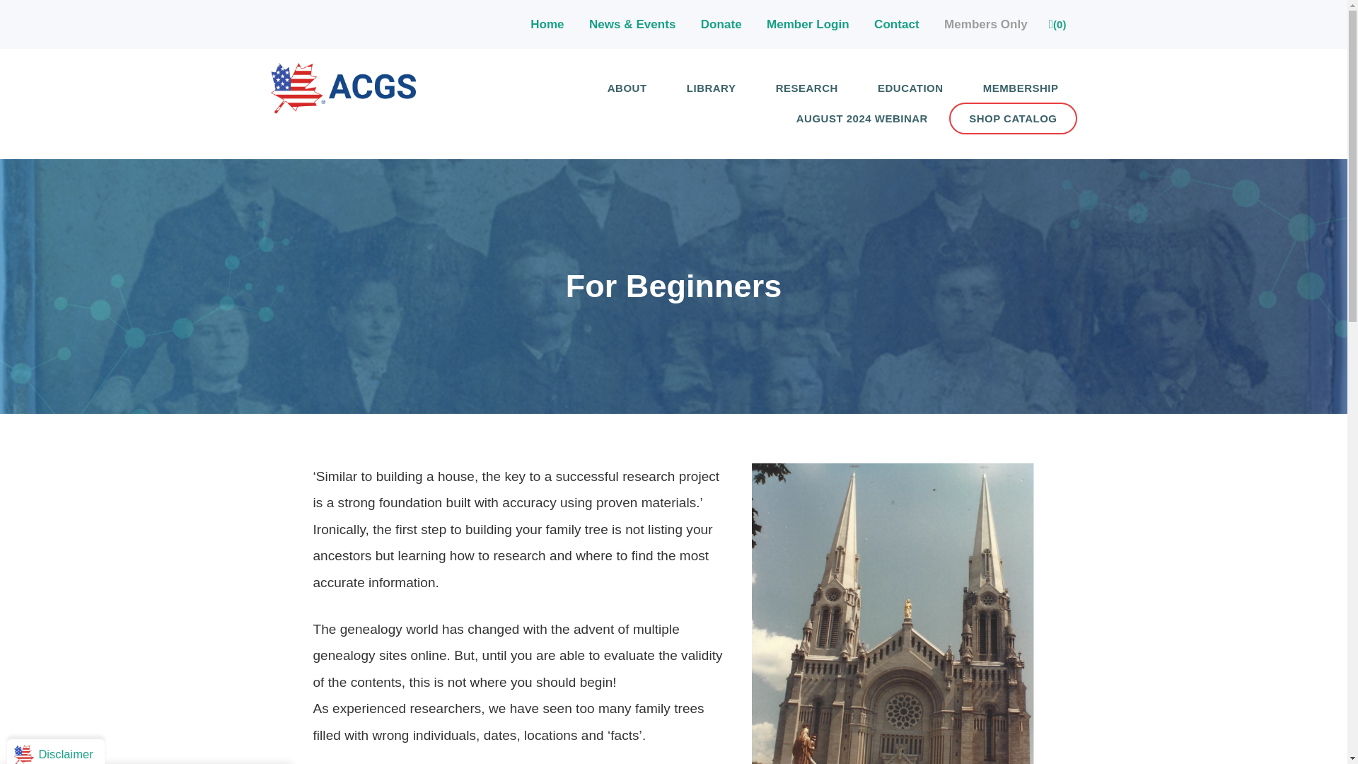 Image resolution: width=1358 pixels, height=764 pixels. I want to click on Contact, so click(897, 24).